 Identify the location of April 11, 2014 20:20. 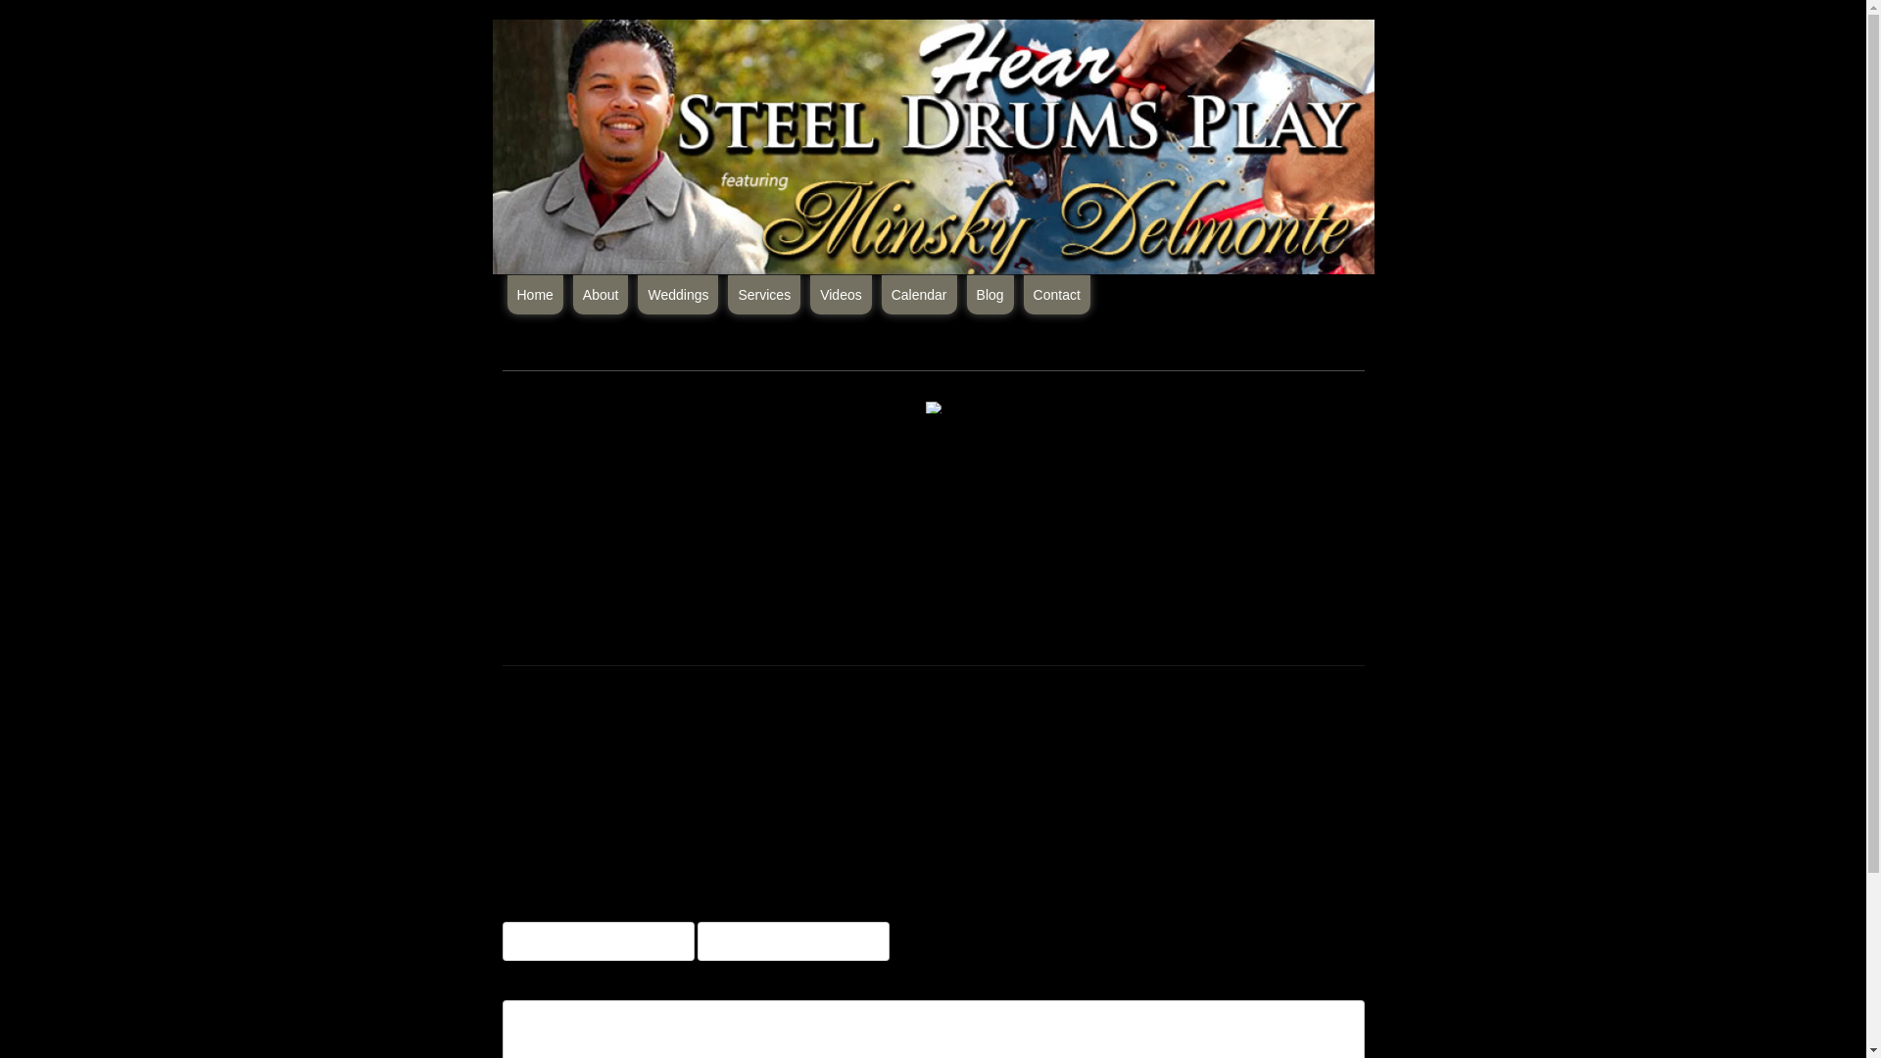
(524, 688).